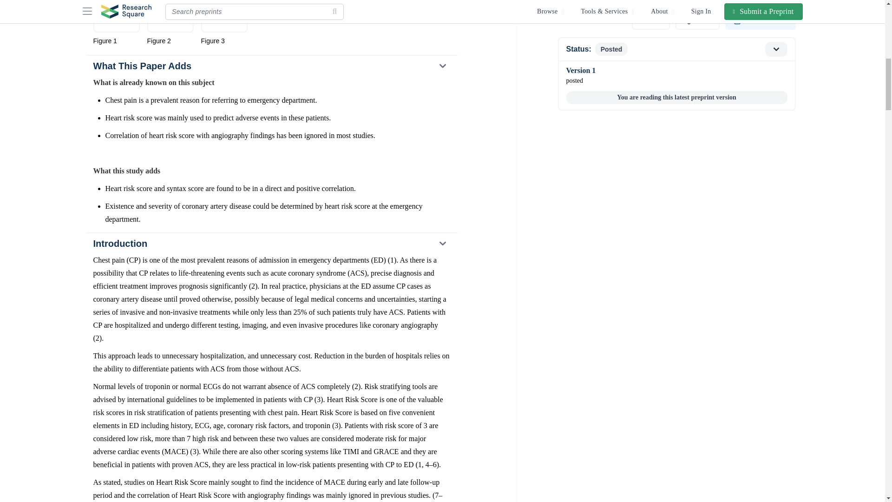 This screenshot has height=502, width=892. I want to click on Figure 2, so click(170, 23).